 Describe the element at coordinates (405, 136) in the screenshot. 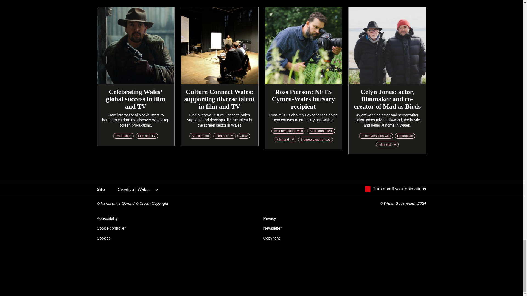

I see `Production` at that location.